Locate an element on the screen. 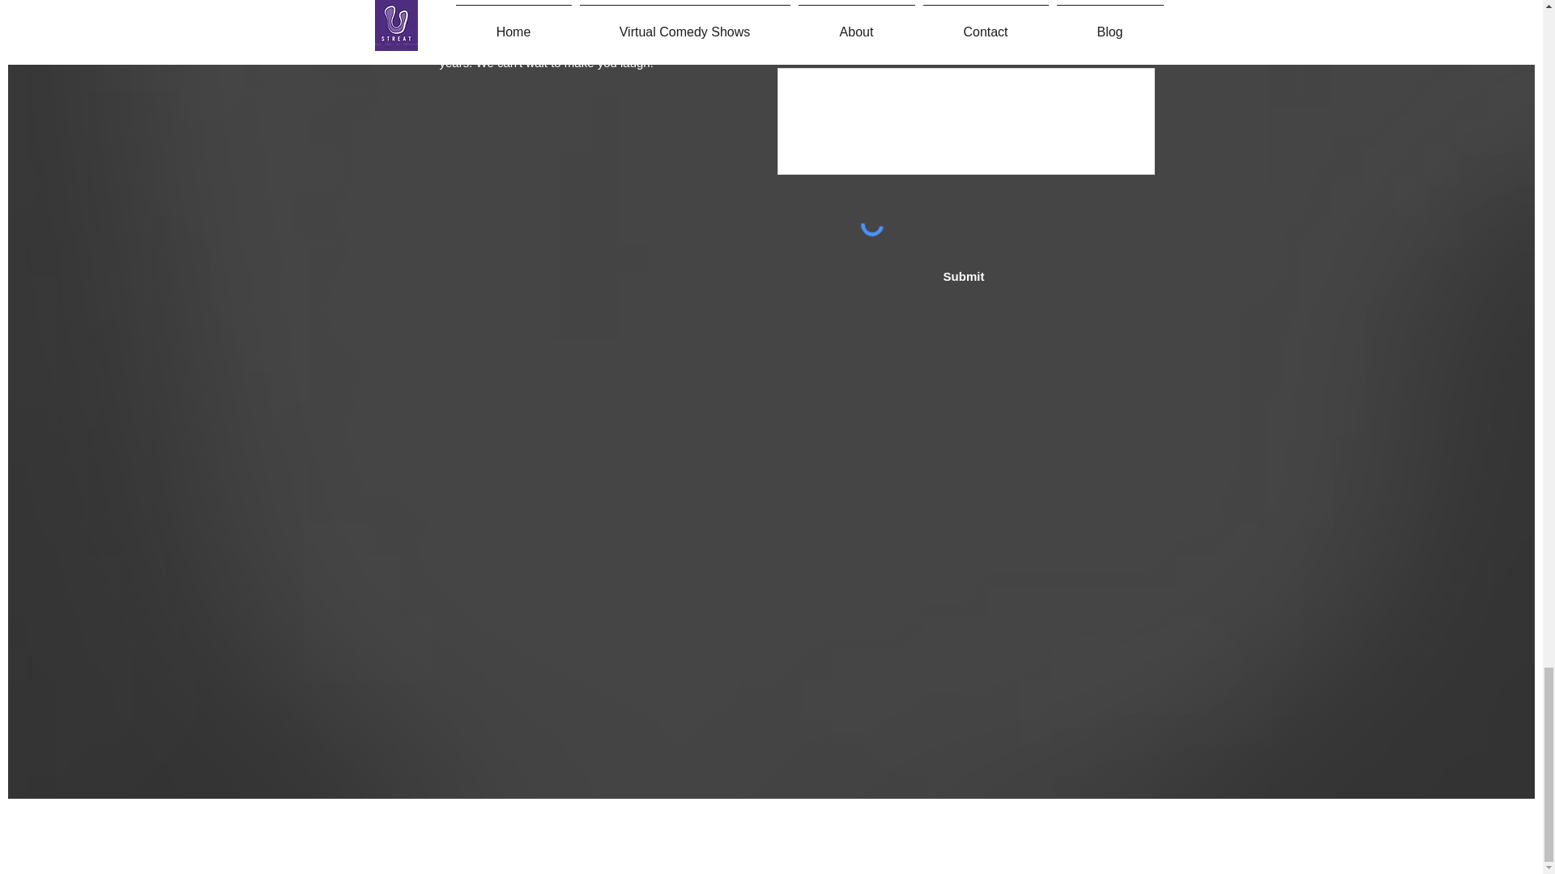 The height and width of the screenshot is (874, 1555). Submit is located at coordinates (963, 277).